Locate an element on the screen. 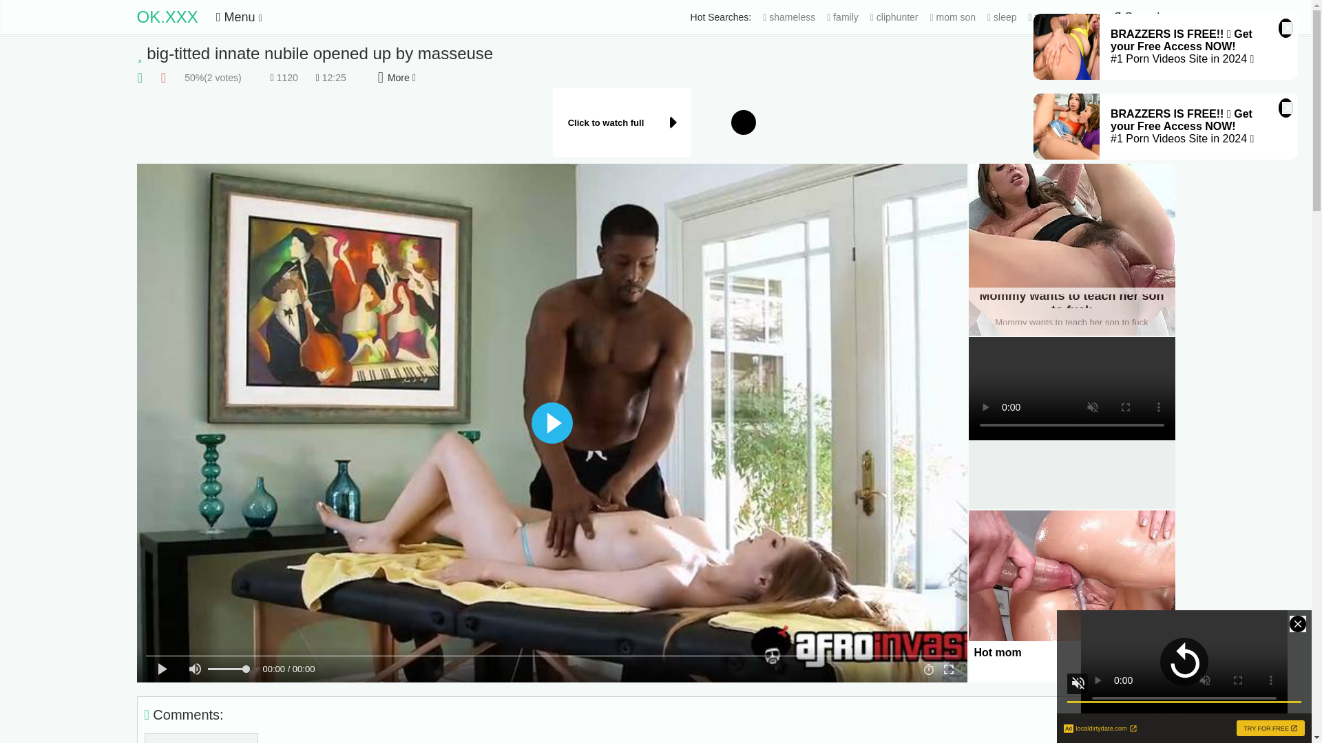 The height and width of the screenshot is (743, 1322). Click to watch full is located at coordinates (655, 122).